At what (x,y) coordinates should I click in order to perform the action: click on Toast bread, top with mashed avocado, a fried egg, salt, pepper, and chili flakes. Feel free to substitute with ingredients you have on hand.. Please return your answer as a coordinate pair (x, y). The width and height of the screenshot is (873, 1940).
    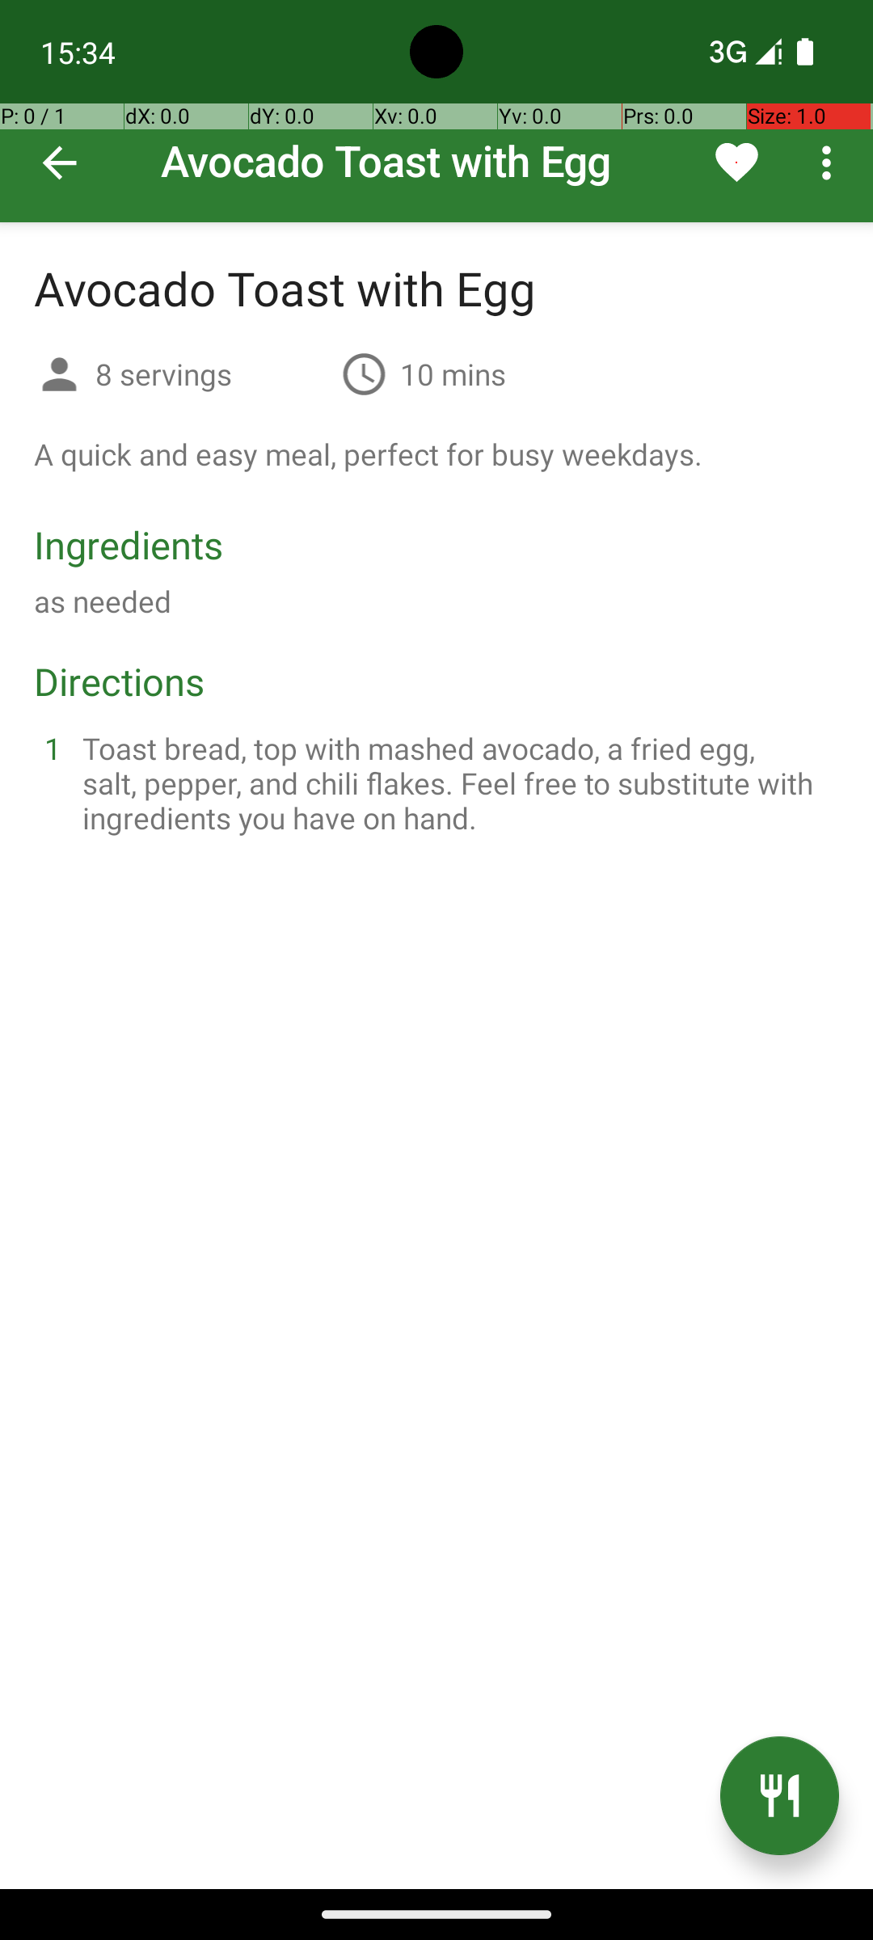
    Looking at the image, I should click on (456, 782).